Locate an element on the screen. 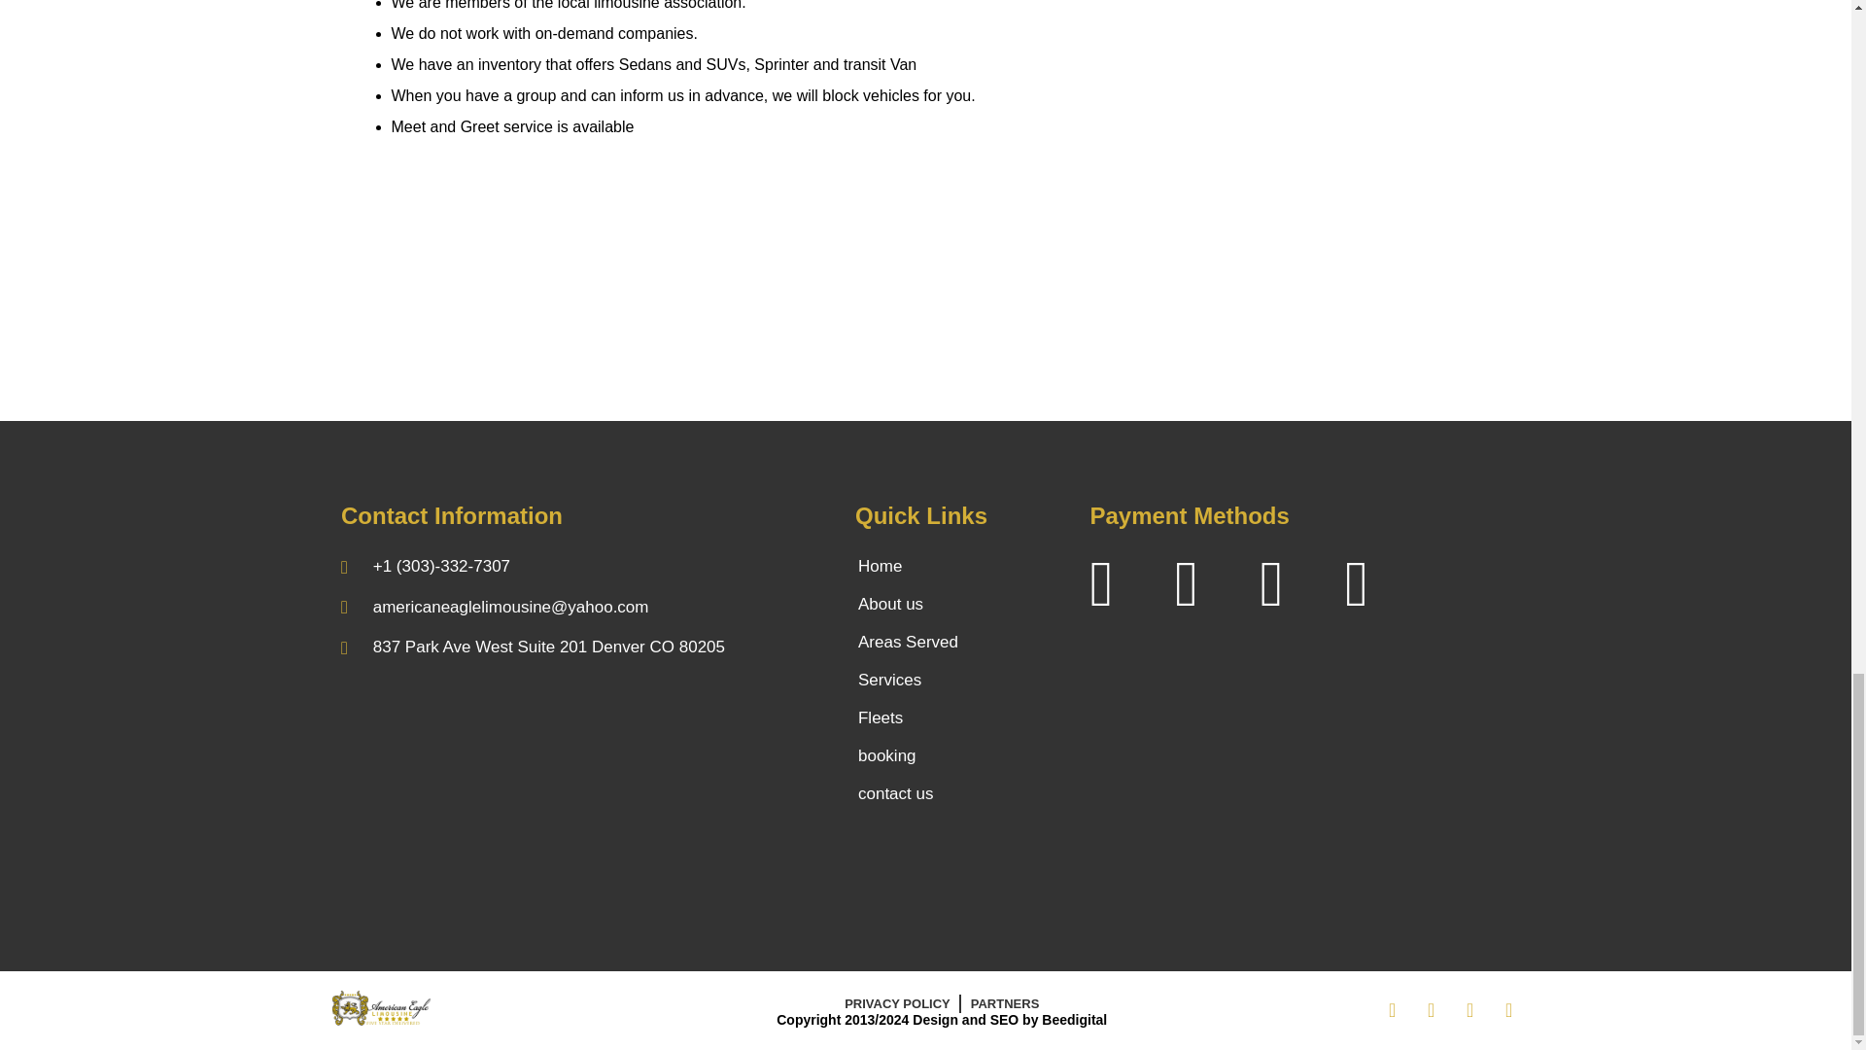 The image size is (1866, 1050). Services is located at coordinates (962, 681).